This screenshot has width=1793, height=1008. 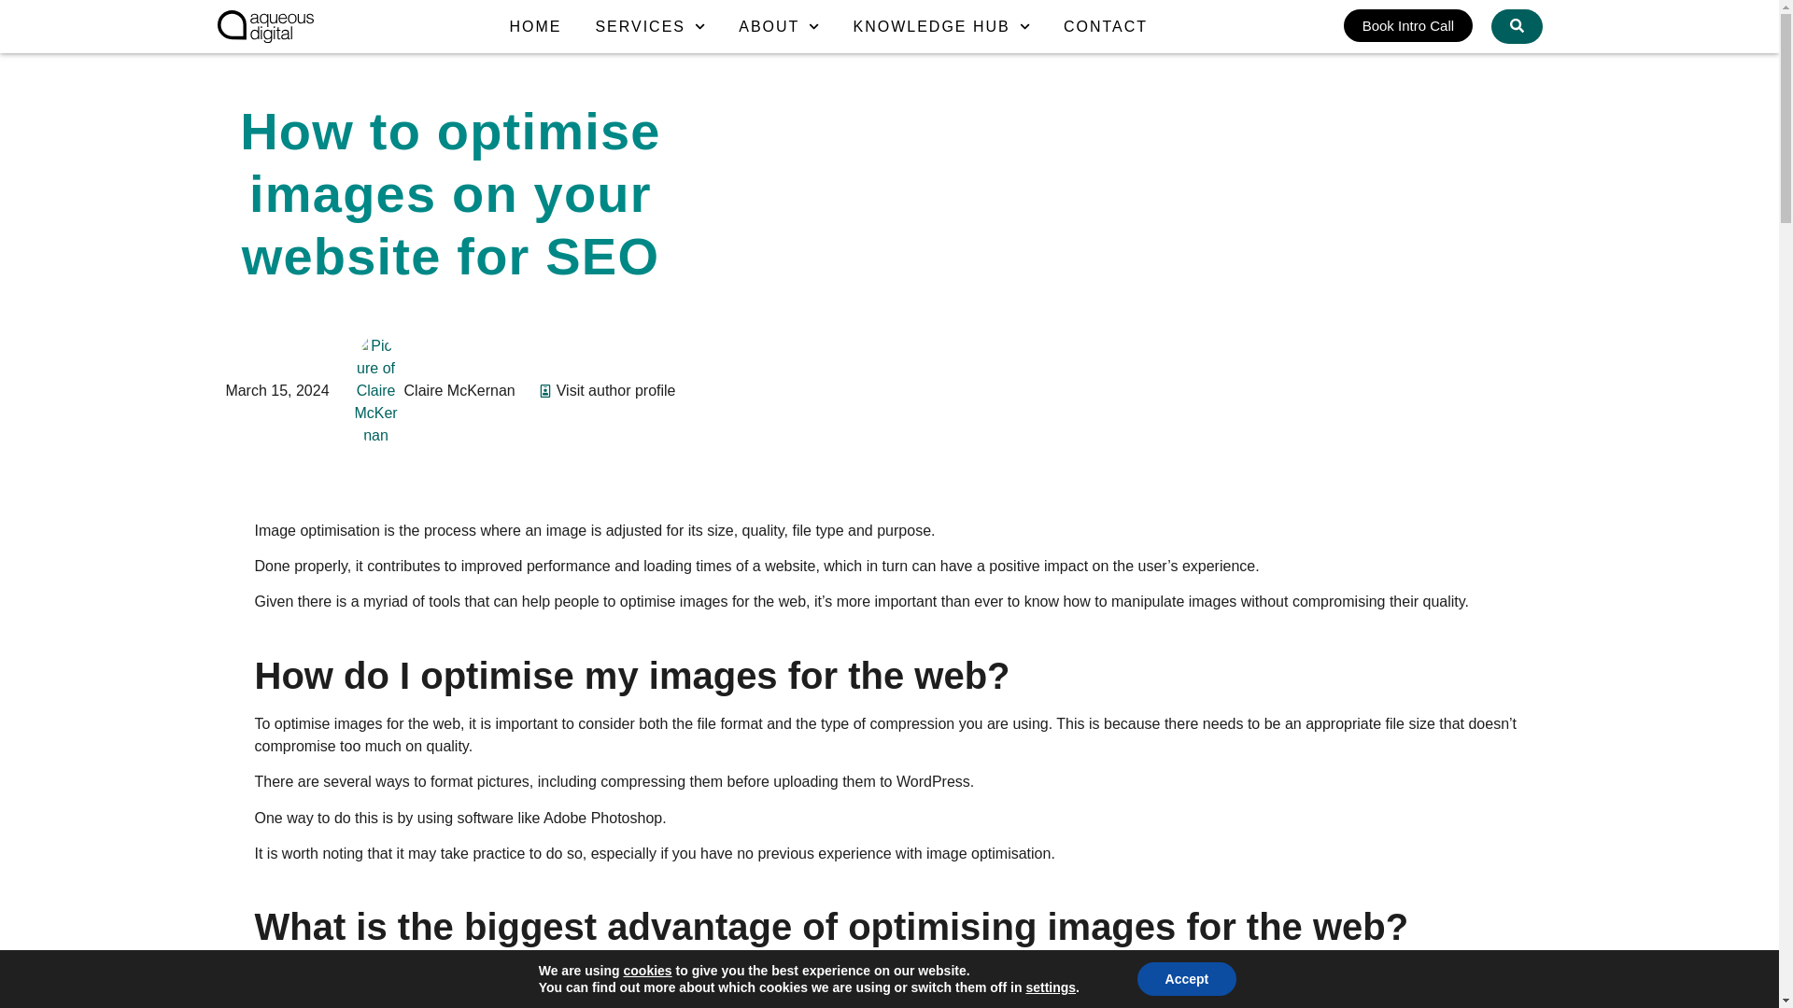 What do you see at coordinates (650, 26) in the screenshot?
I see `SERVICES` at bounding box center [650, 26].